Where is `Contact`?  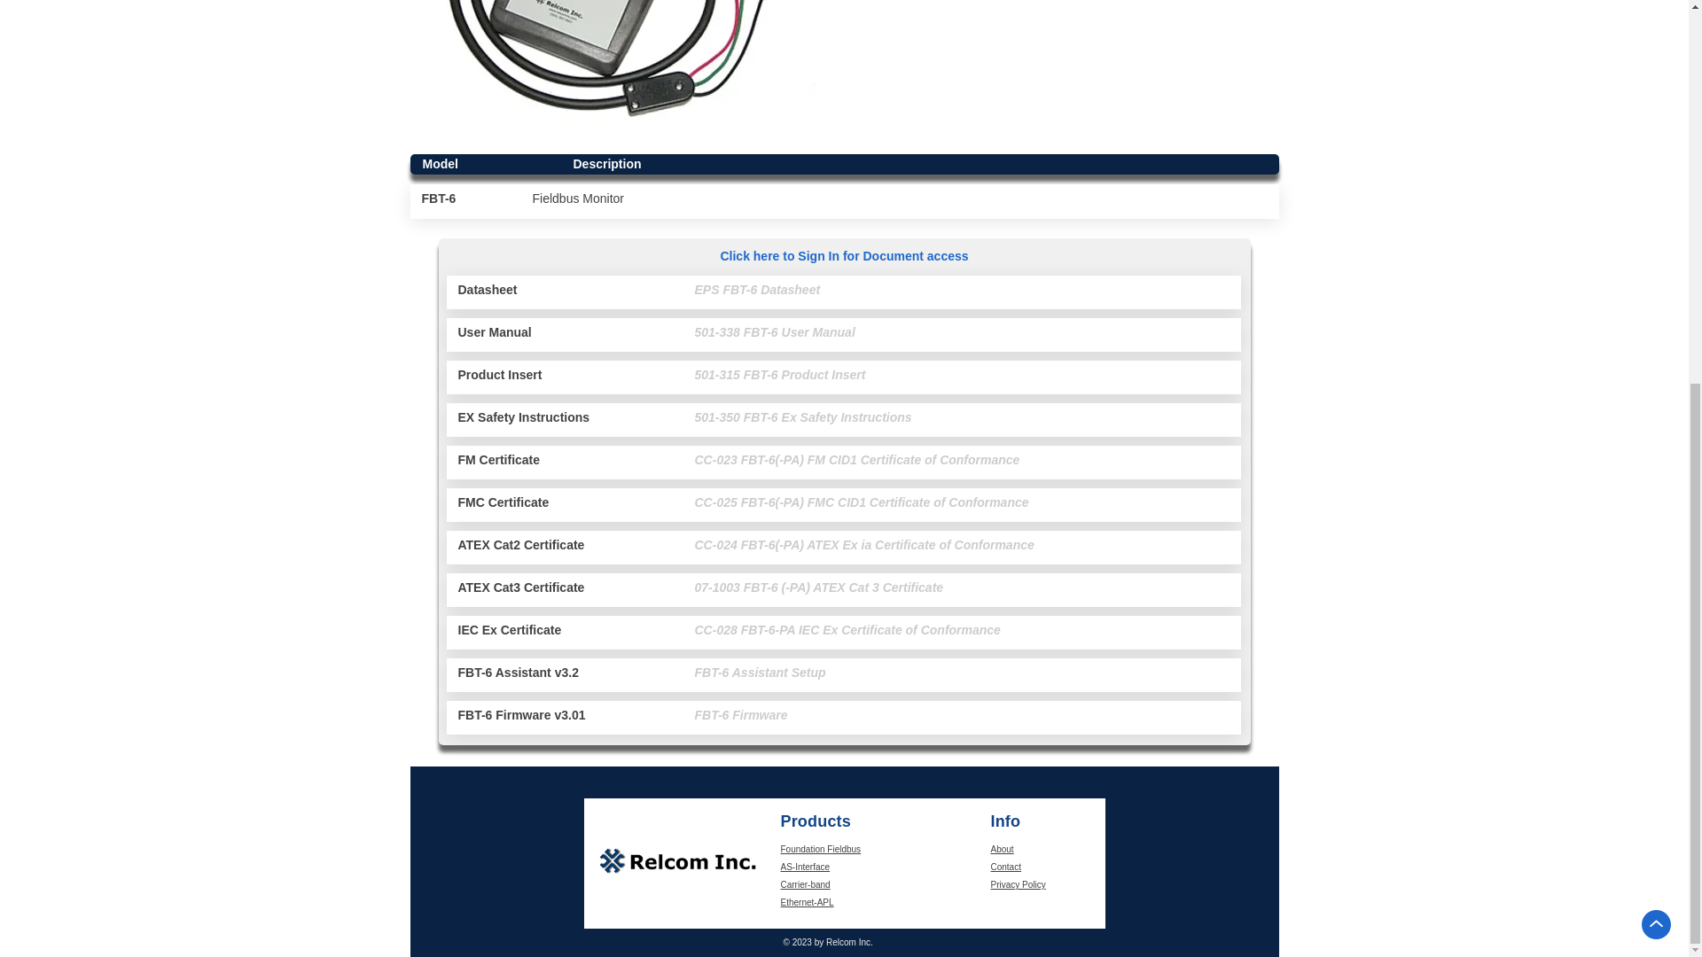
Contact is located at coordinates (1005, 867).